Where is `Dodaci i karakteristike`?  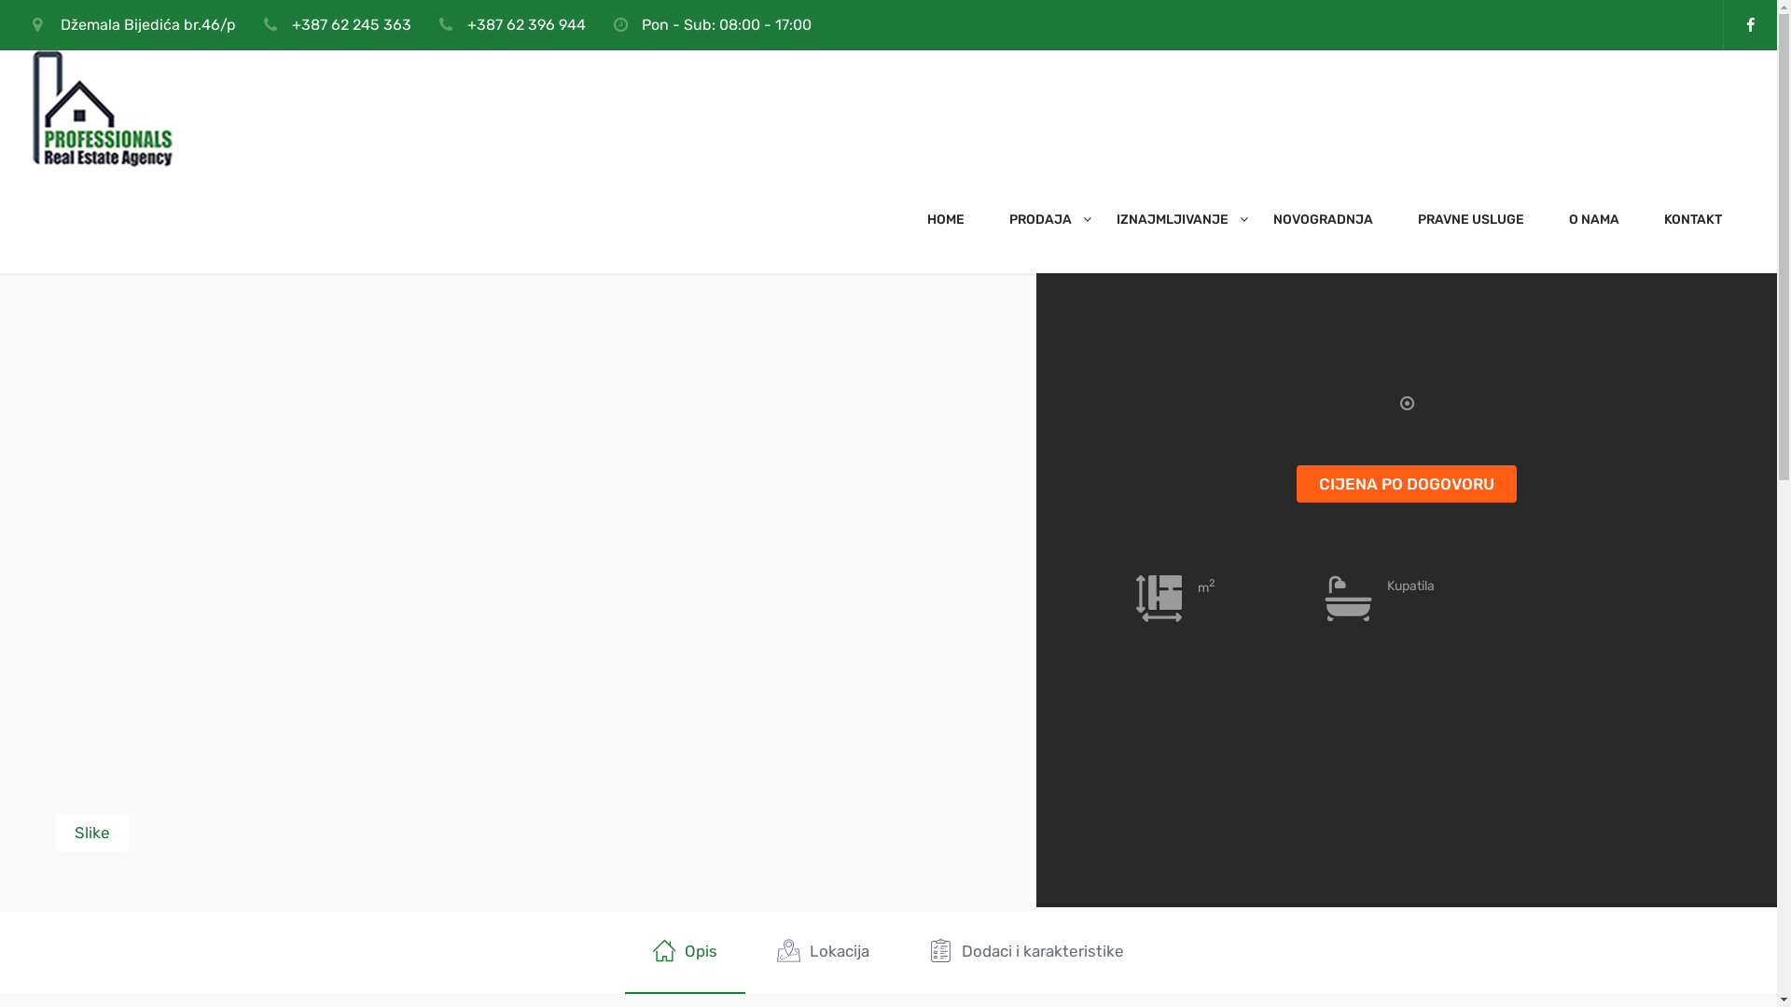 Dodaci i karakteristike is located at coordinates (1026, 953).